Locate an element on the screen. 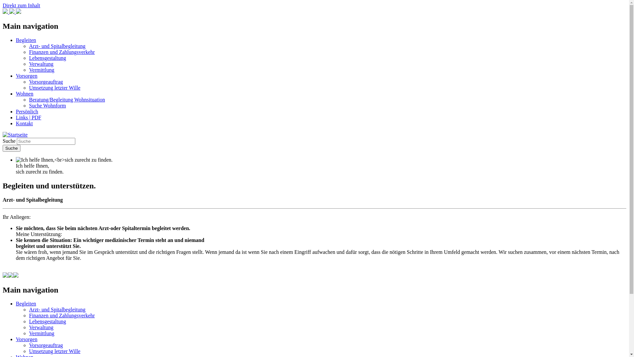  Finanzen und Zahlungsverkehr is located at coordinates (62, 315).